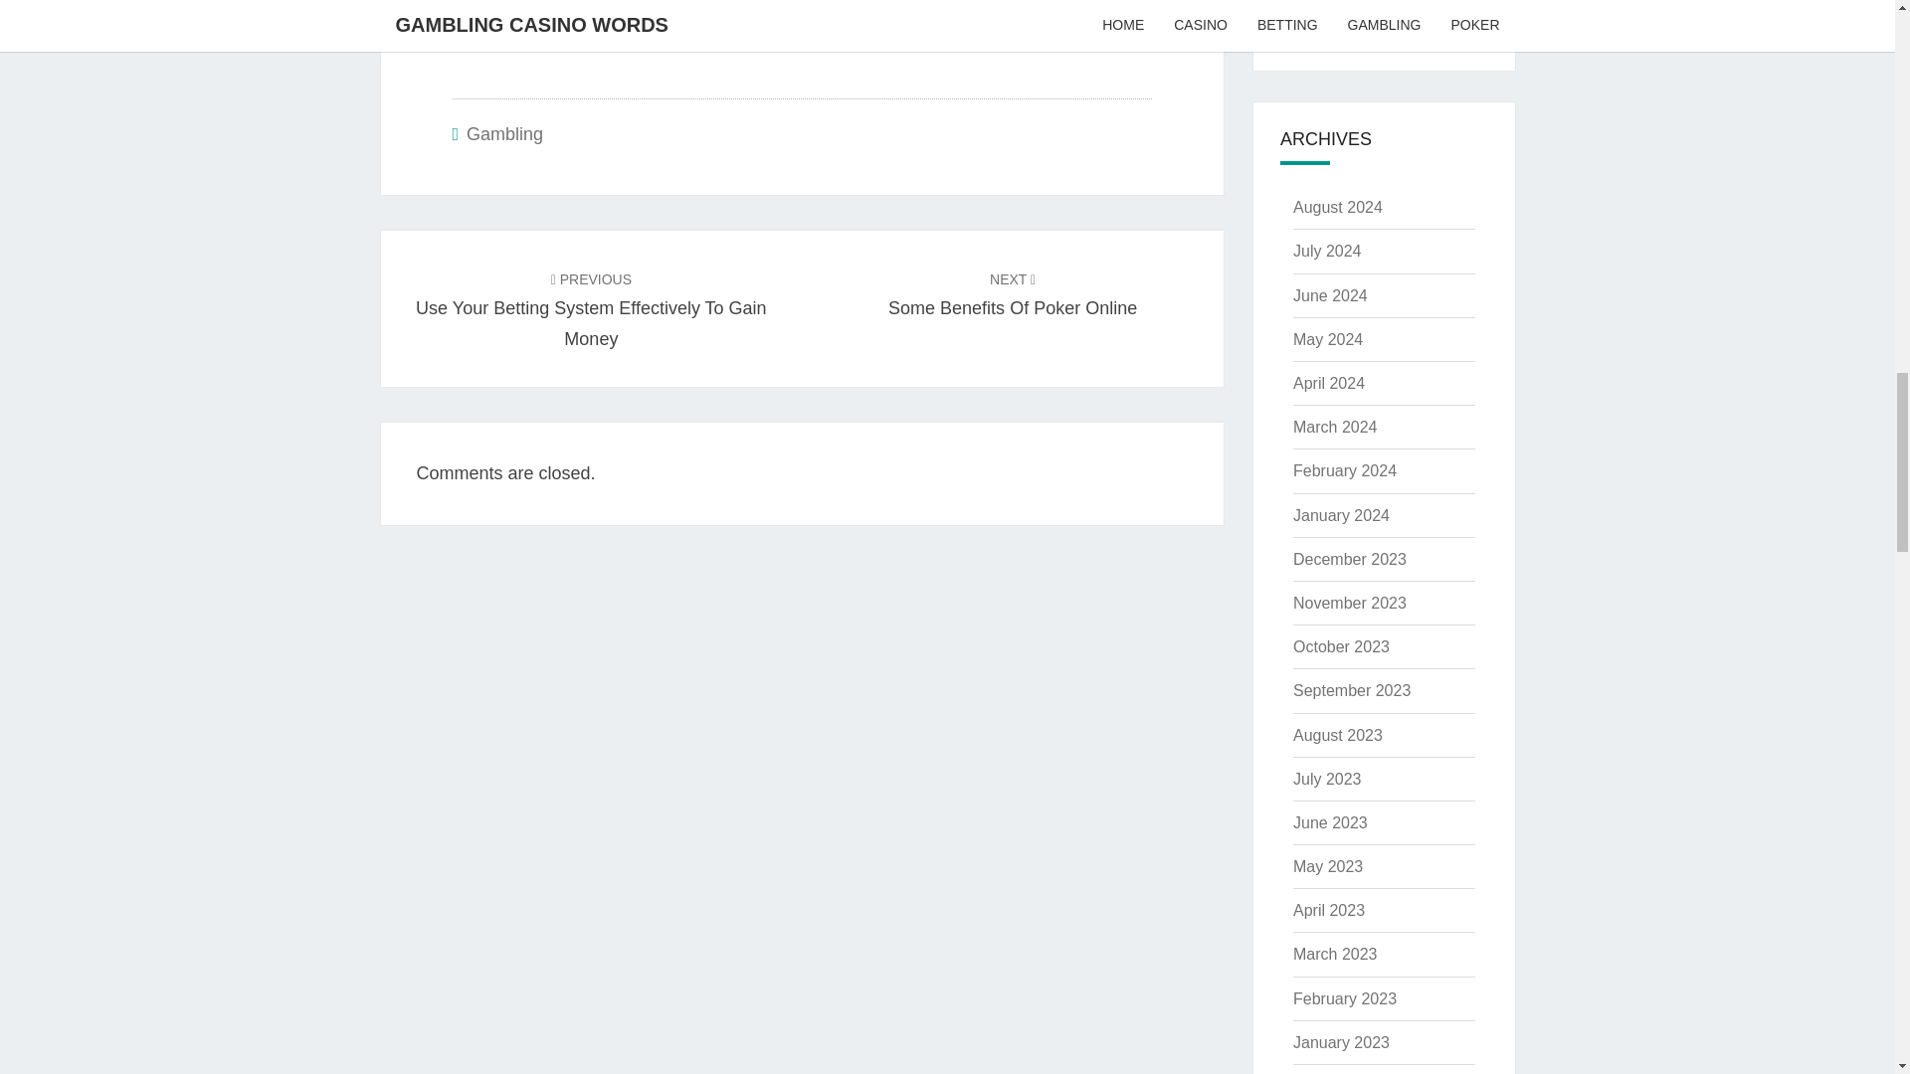  Describe the element at coordinates (1349, 559) in the screenshot. I see `December 2023` at that location.